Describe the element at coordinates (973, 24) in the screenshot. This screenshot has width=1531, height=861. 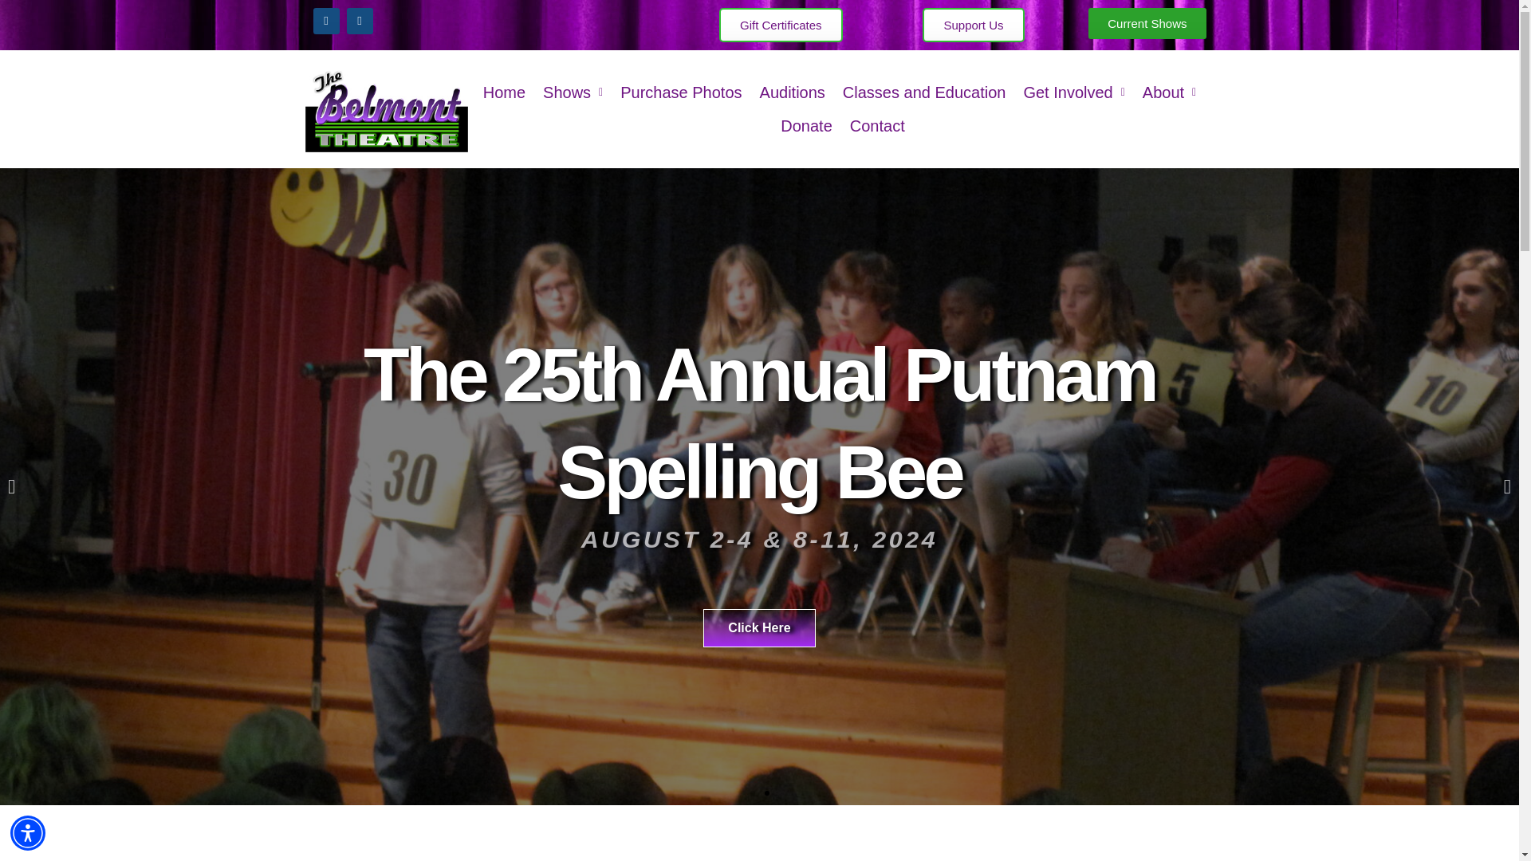
I see `Support Us` at that location.